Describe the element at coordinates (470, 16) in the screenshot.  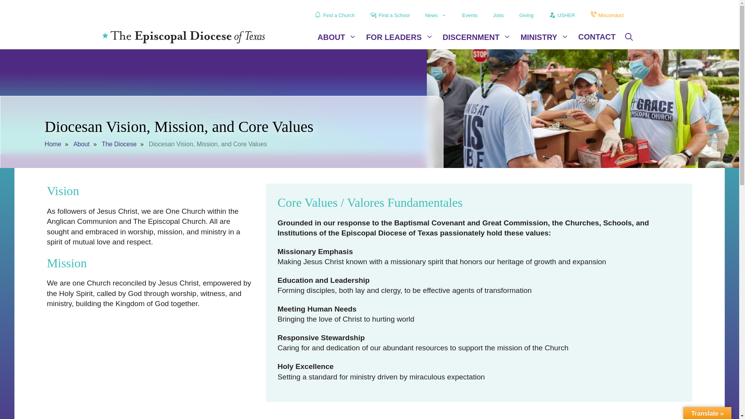
I see `Events` at that location.